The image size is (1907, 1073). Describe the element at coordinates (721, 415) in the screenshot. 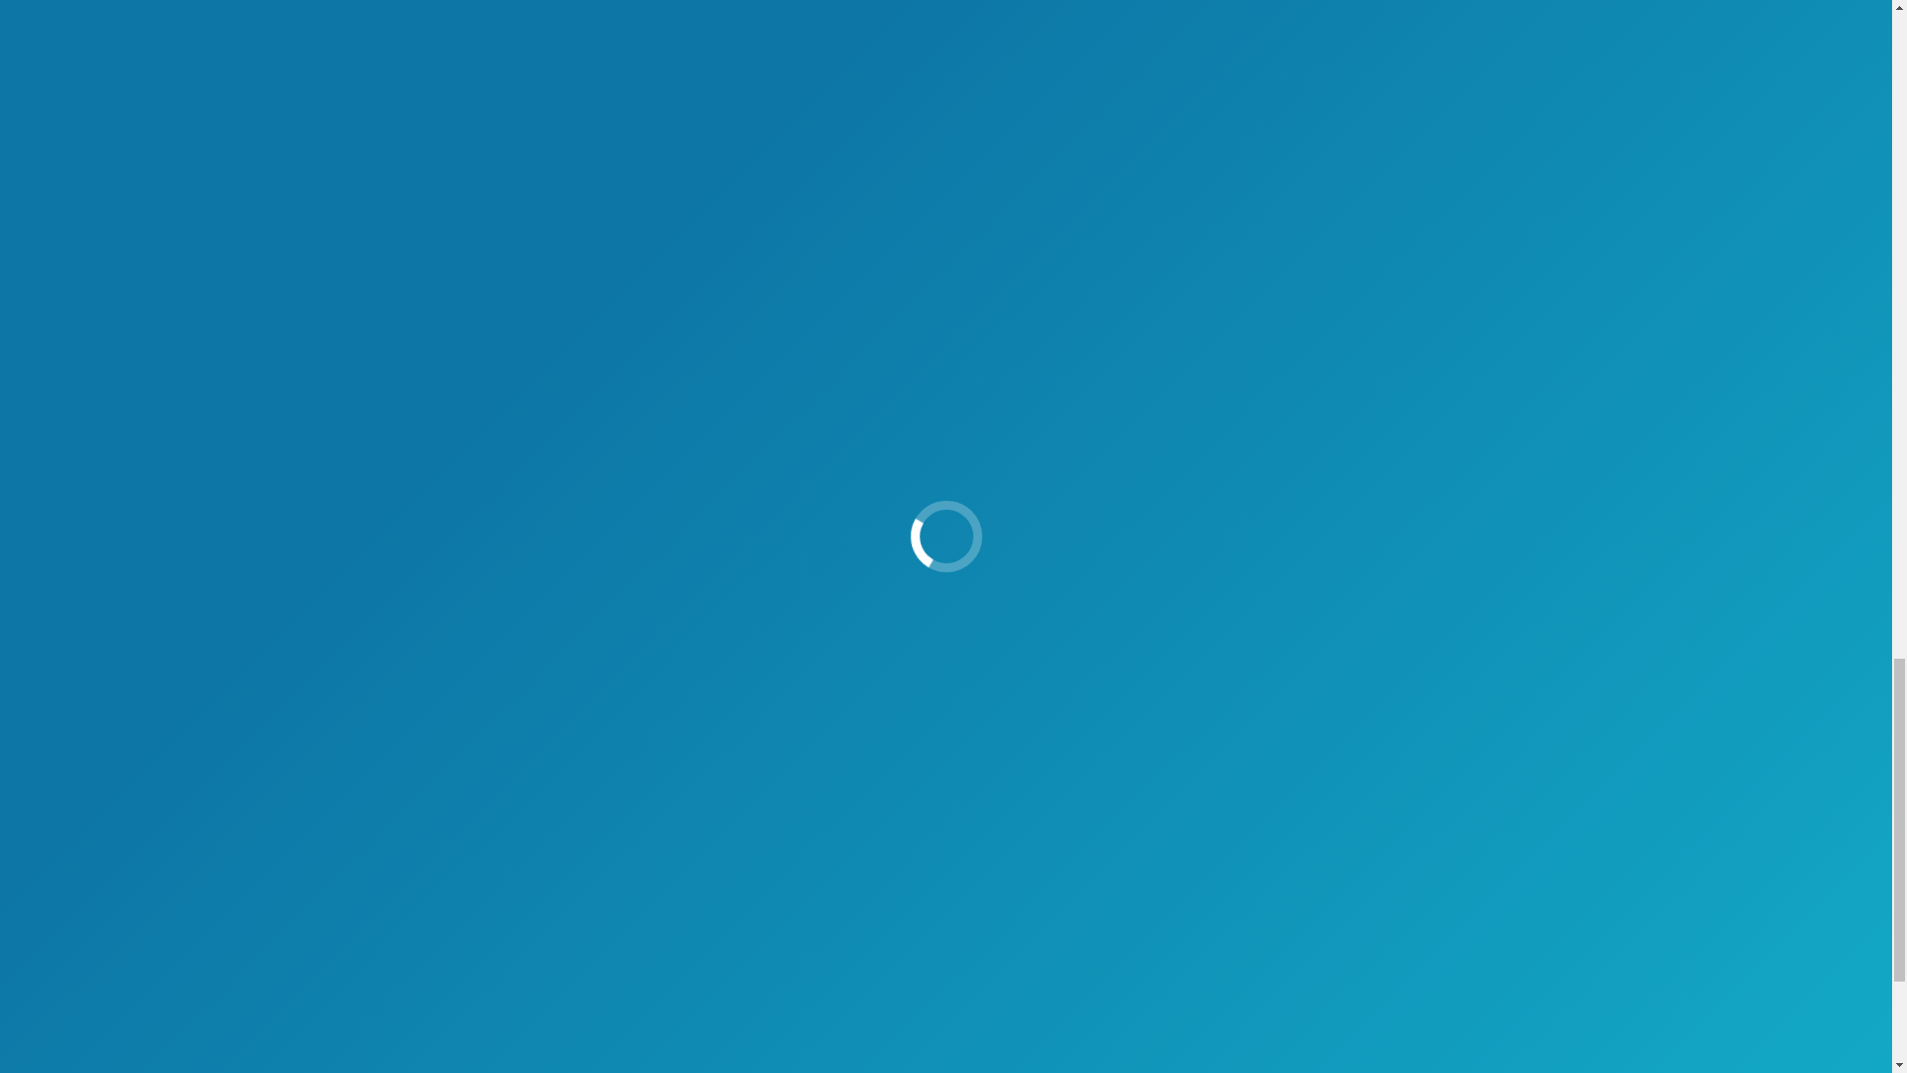

I see `Employee Communcation` at that location.